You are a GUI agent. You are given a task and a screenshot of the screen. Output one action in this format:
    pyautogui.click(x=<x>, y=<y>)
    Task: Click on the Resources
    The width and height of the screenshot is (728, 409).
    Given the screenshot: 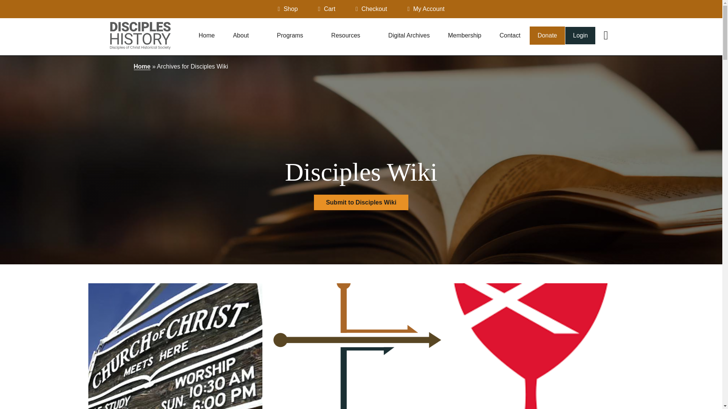 What is the action you would take?
    pyautogui.click(x=351, y=36)
    